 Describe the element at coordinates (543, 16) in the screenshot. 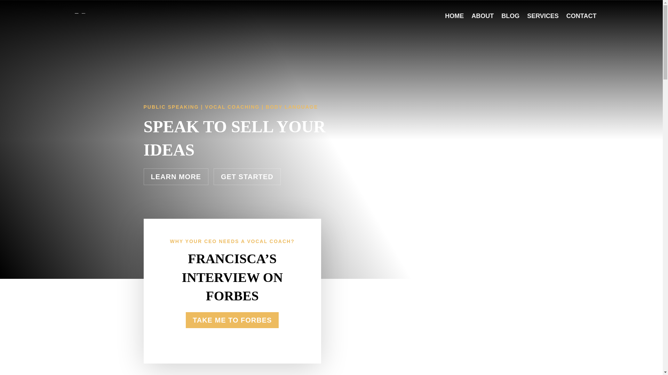

I see `SERVICES` at that location.